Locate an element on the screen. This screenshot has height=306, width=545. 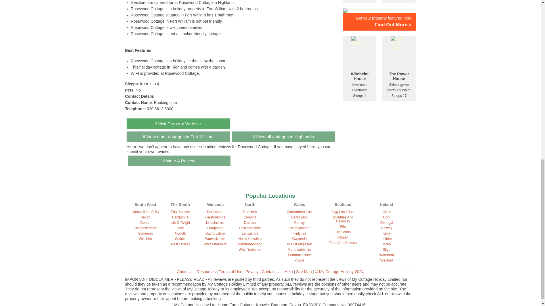
Cornwall Inc Scilly is located at coordinates (145, 212).